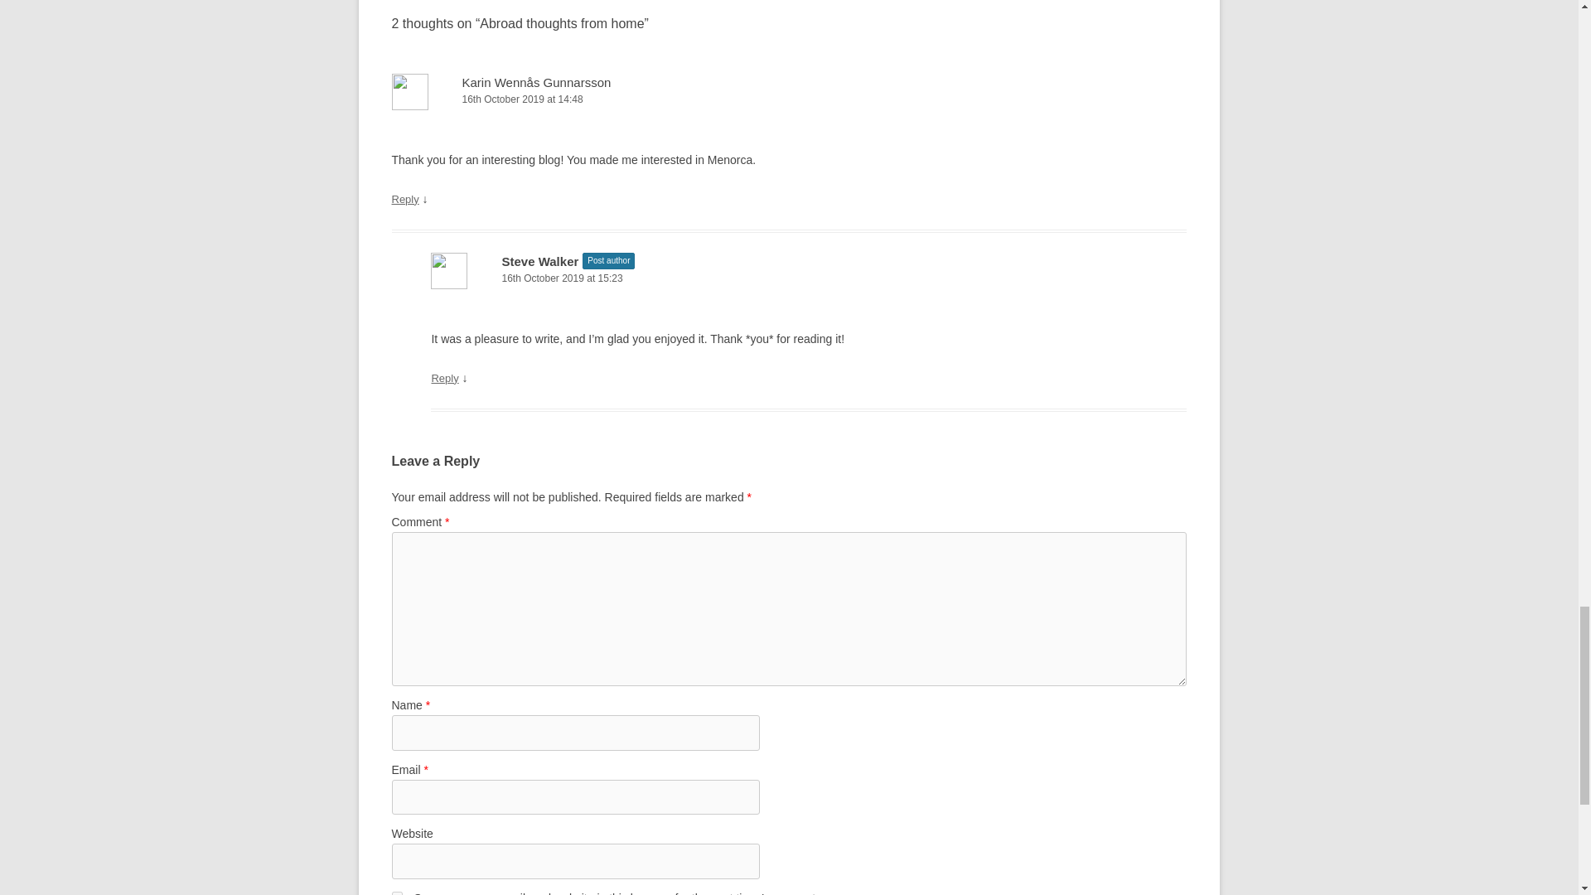 The image size is (1591, 895). What do you see at coordinates (444, 378) in the screenshot?
I see `Reply` at bounding box center [444, 378].